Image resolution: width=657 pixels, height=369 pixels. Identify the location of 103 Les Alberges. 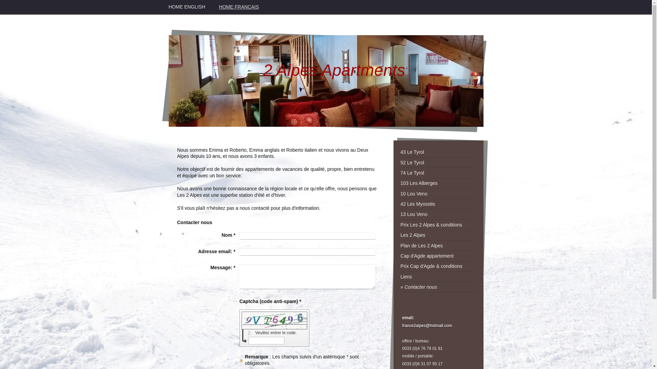
(438, 183).